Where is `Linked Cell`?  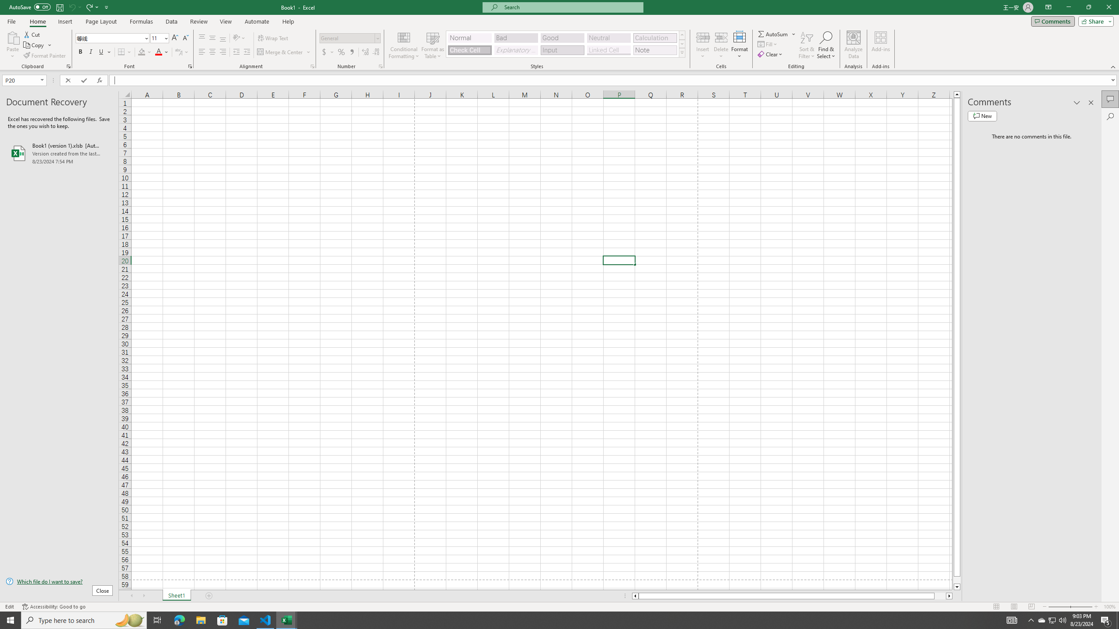 Linked Cell is located at coordinates (608, 50).